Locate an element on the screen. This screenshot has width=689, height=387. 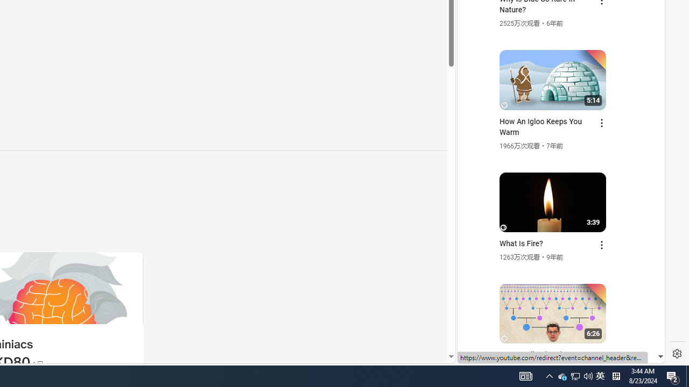
Class: dict_pnIcon rms_img is located at coordinates (553, 355).